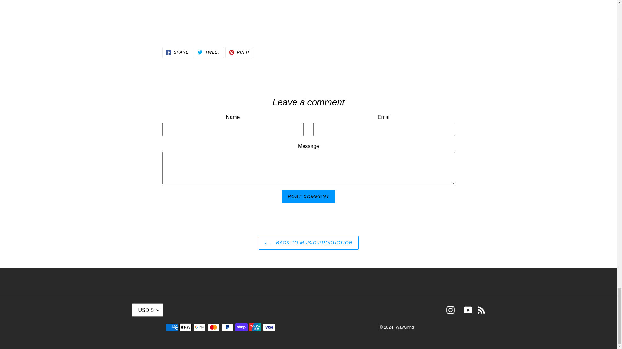 This screenshot has height=349, width=622. I want to click on Post comment, so click(239, 52).